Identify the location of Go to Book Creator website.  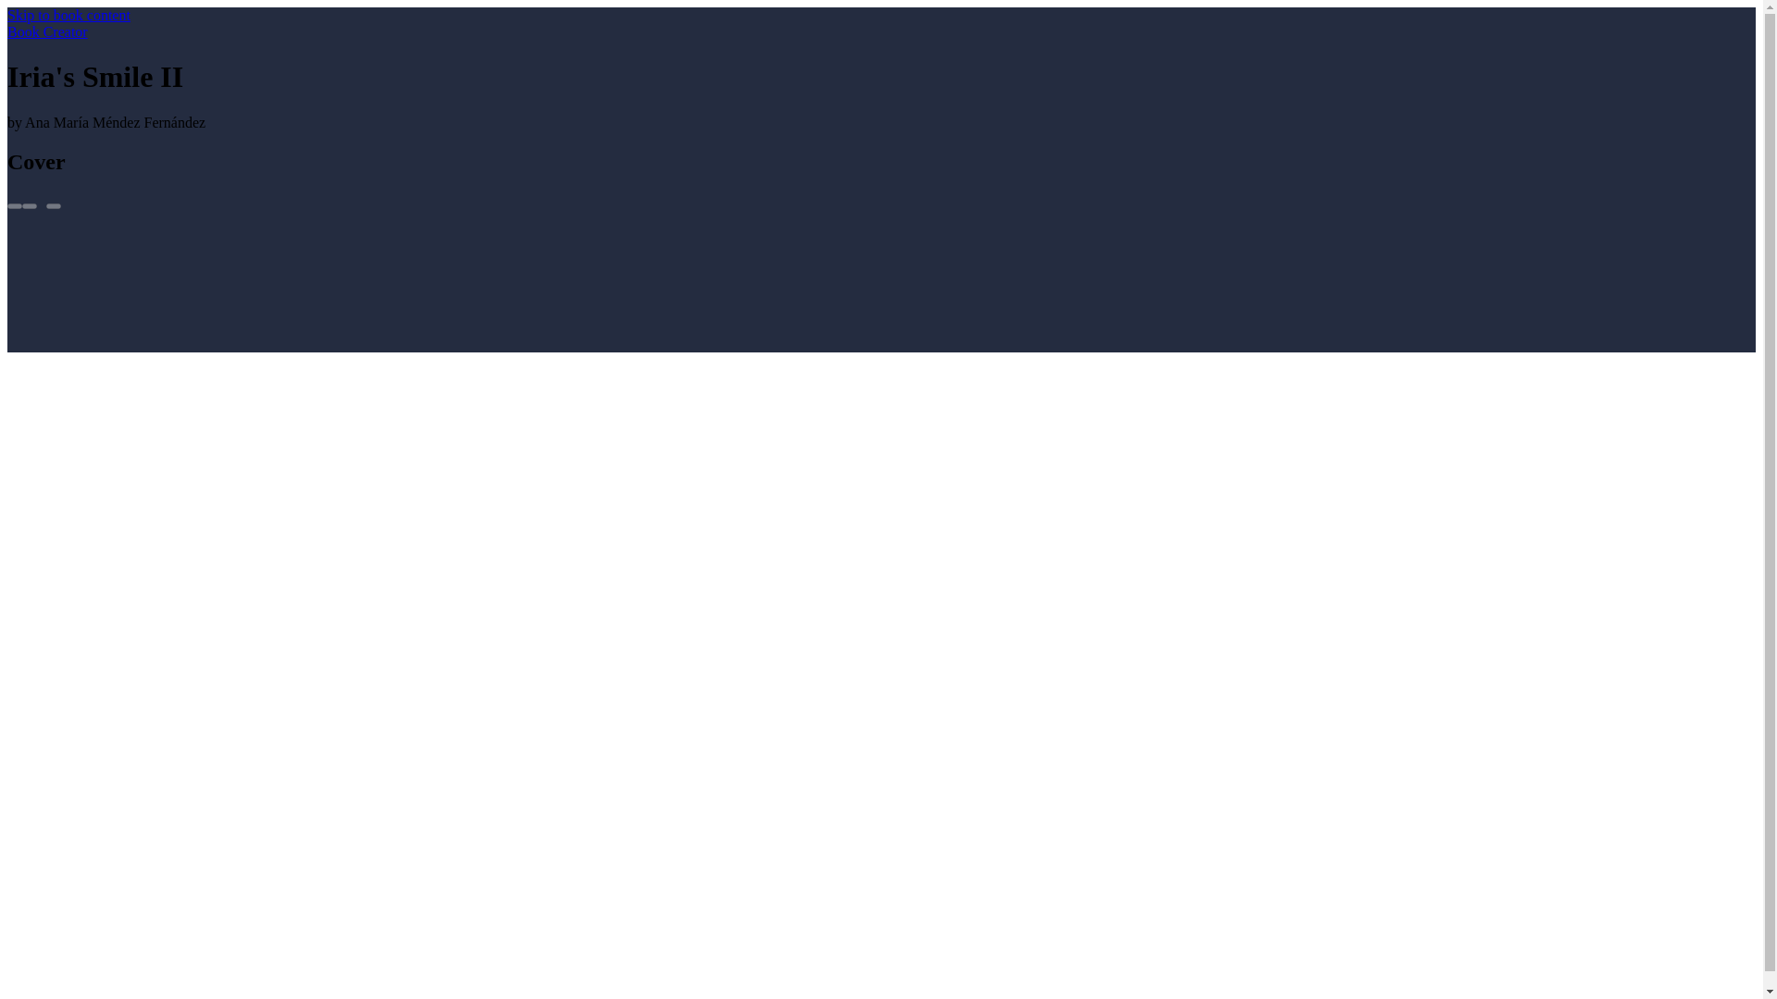
(46, 31).